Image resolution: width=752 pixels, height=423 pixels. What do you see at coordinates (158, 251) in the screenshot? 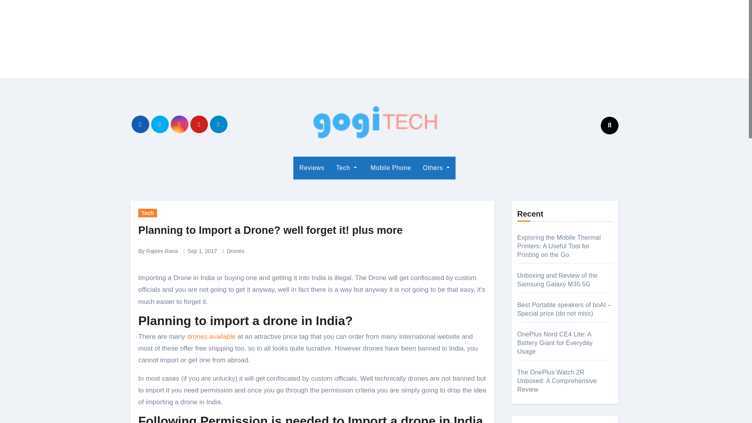
I see `By Rajeev Rana` at bounding box center [158, 251].